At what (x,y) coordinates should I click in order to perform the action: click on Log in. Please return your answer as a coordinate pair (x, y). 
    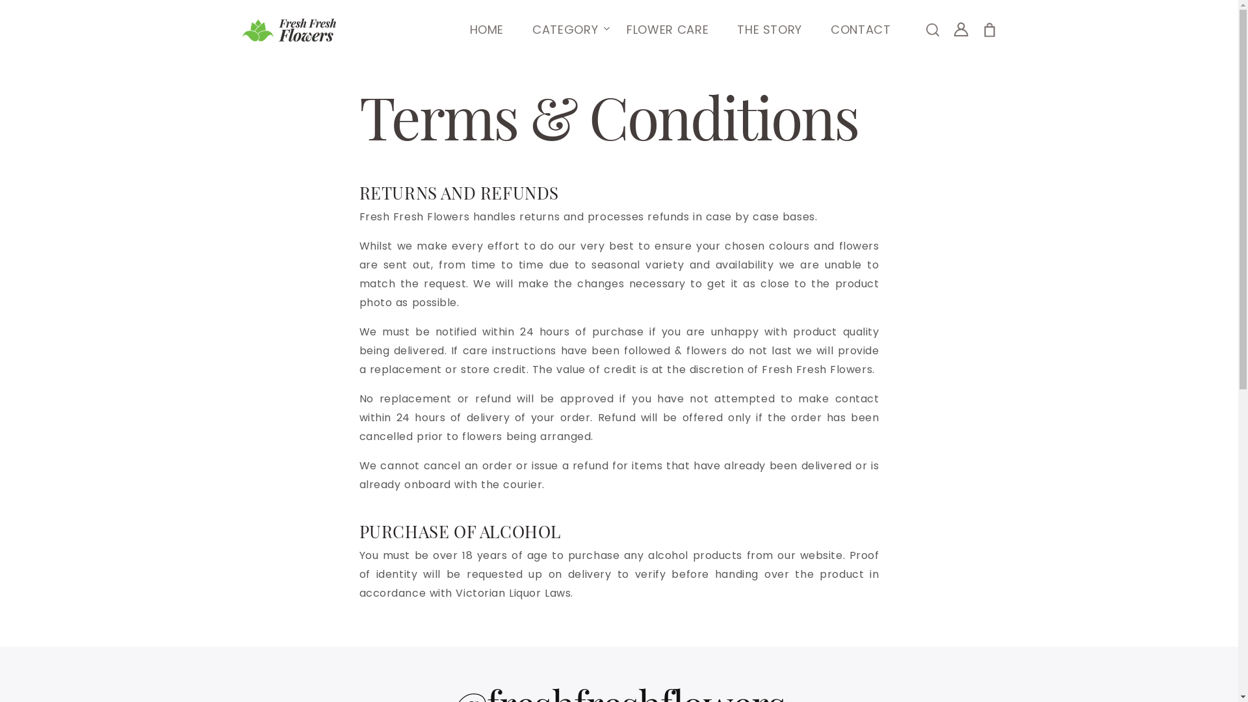
    Looking at the image, I should click on (961, 30).